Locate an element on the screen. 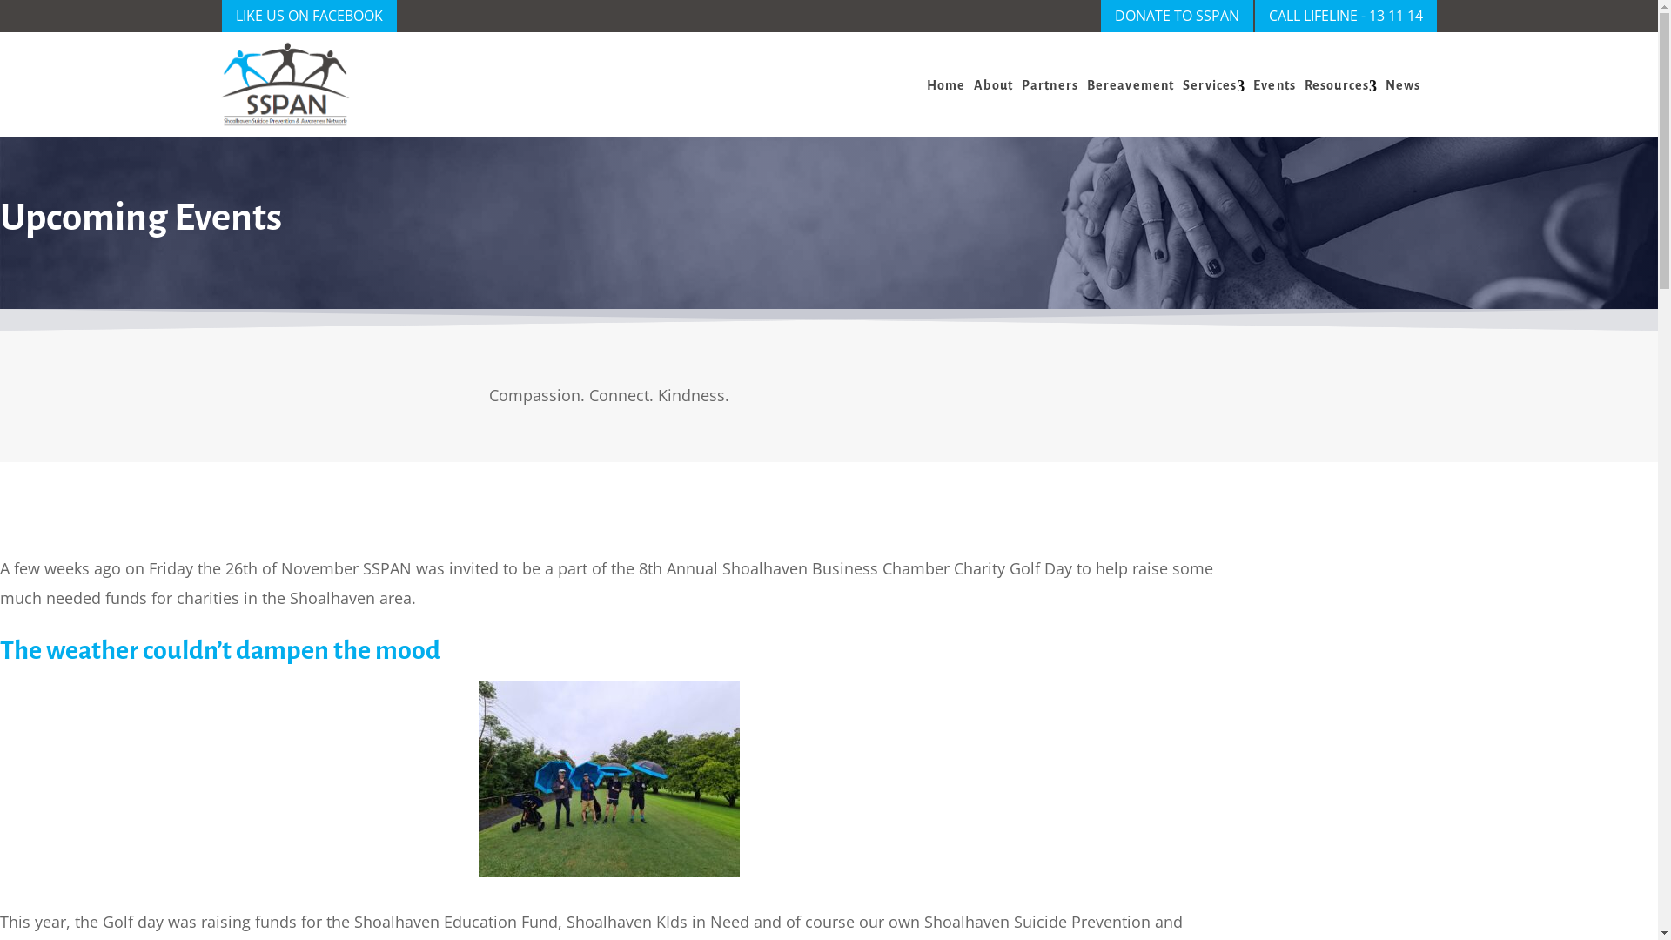 This screenshot has height=940, width=1671. Home is located at coordinates (946, 85).